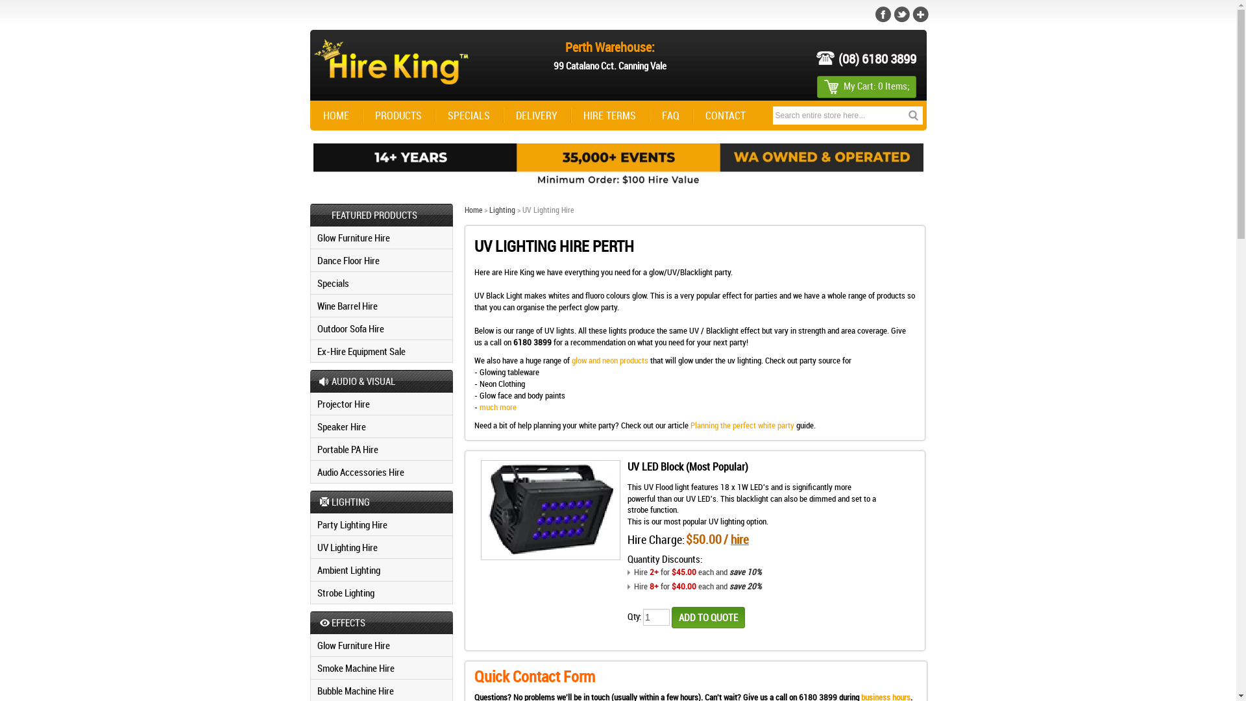 The image size is (1246, 701). Describe the element at coordinates (382, 524) in the screenshot. I see `Party Lighting Hire` at that location.